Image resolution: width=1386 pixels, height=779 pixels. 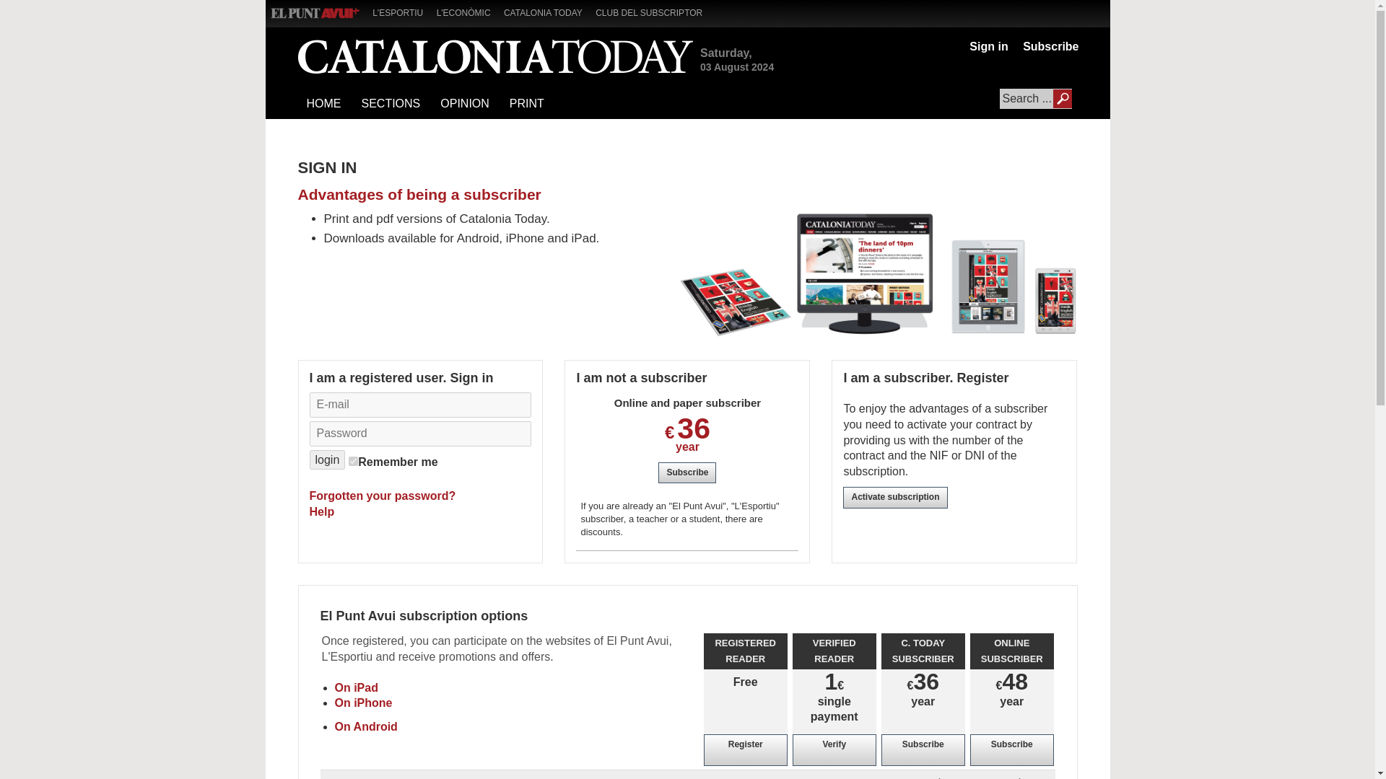 I want to click on Verify, so click(x=834, y=750).